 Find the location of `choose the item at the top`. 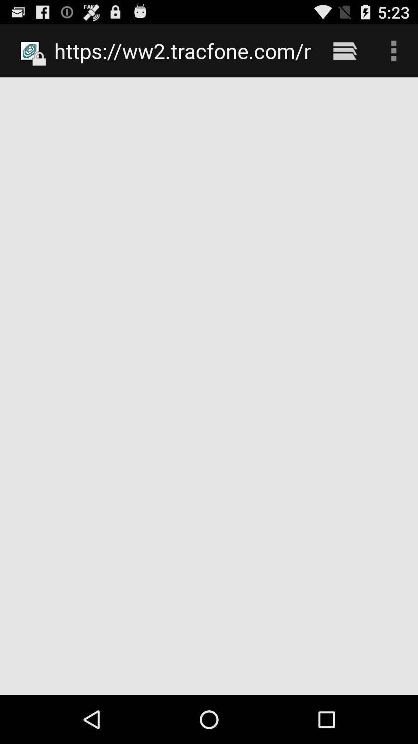

choose the item at the top is located at coordinates (183, 50).